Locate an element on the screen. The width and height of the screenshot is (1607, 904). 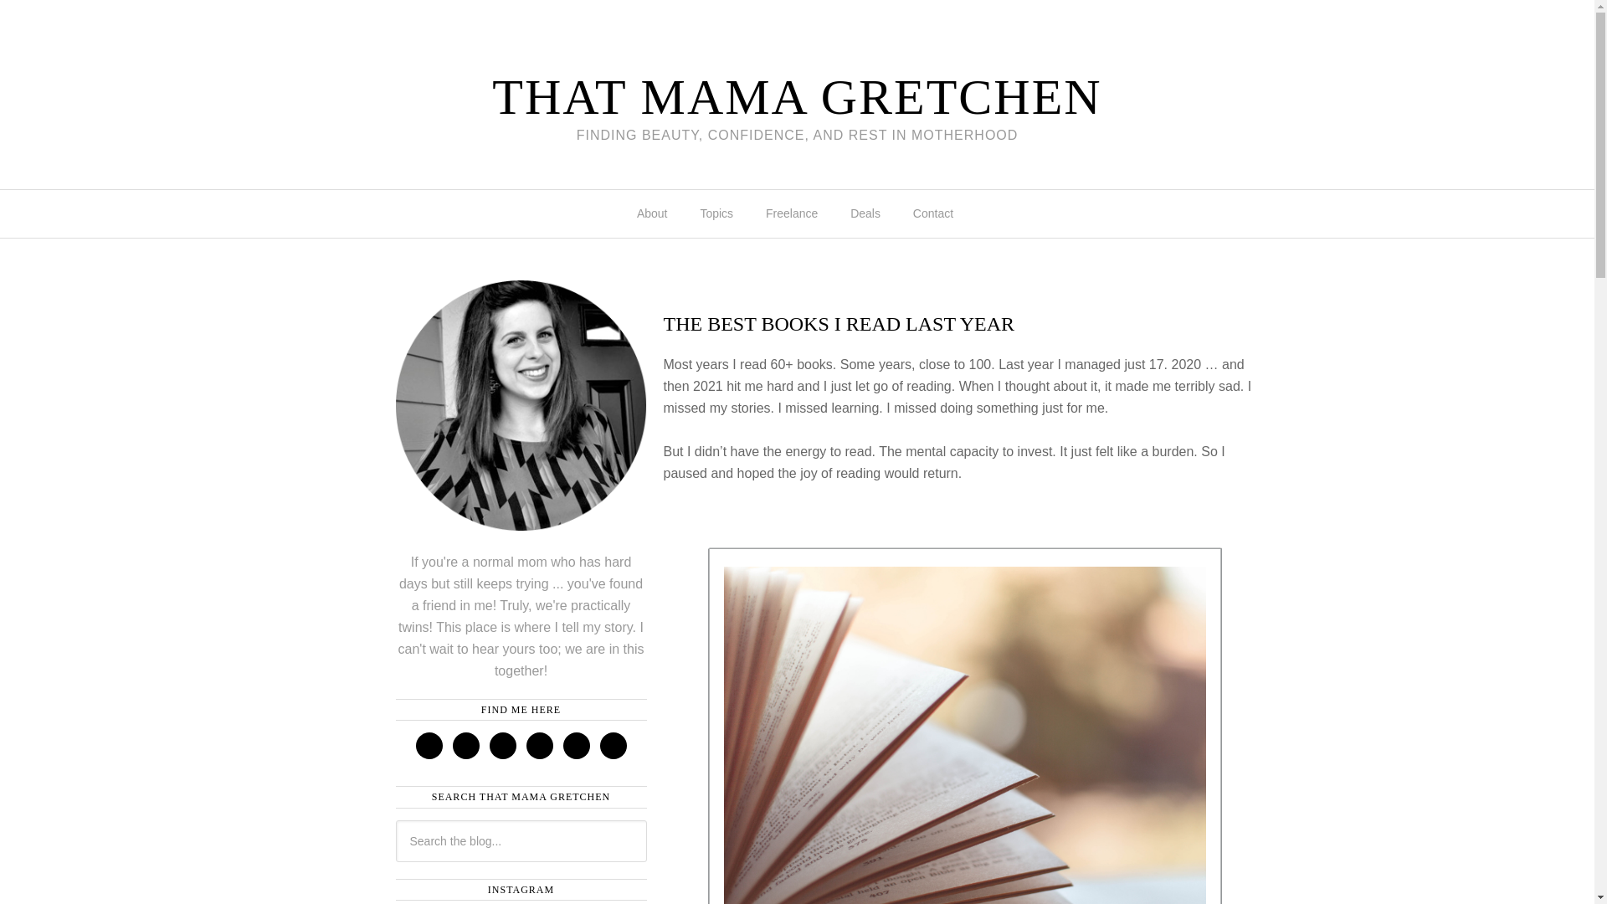
About is located at coordinates (655, 213).